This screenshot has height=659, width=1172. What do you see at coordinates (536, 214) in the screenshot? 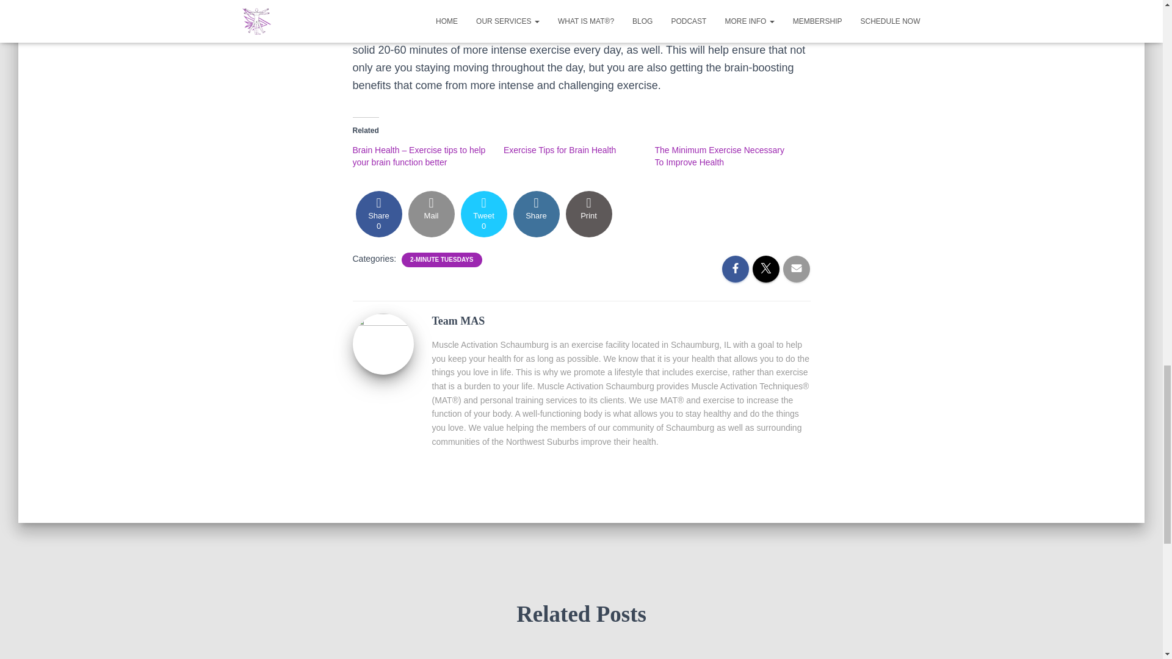
I see `The Minimum Exercise Necessary To Improve Health` at bounding box center [536, 214].